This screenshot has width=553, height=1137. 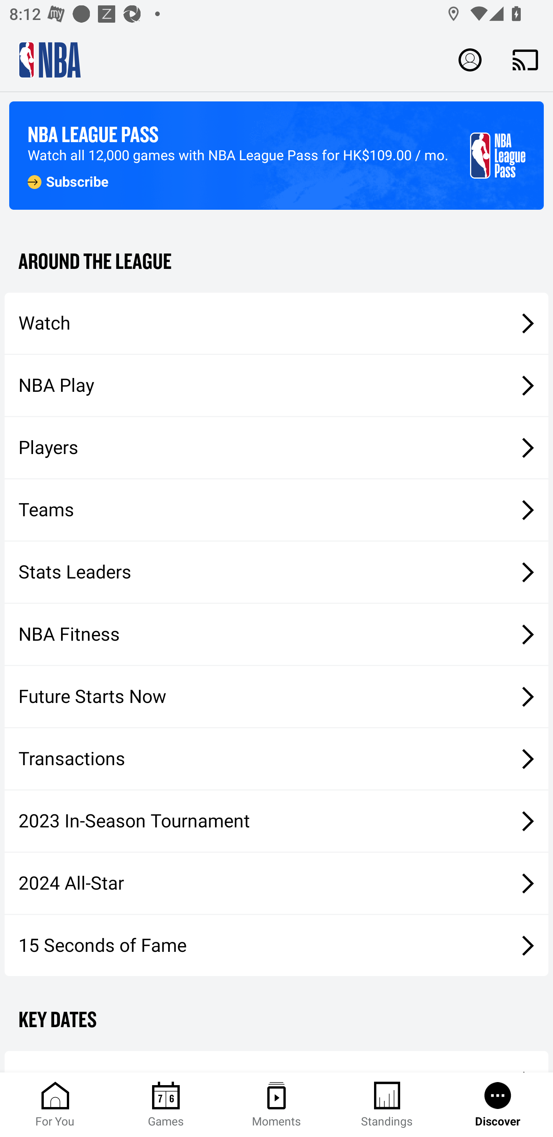 What do you see at coordinates (276, 821) in the screenshot?
I see `2023 In-Season Tournament` at bounding box center [276, 821].